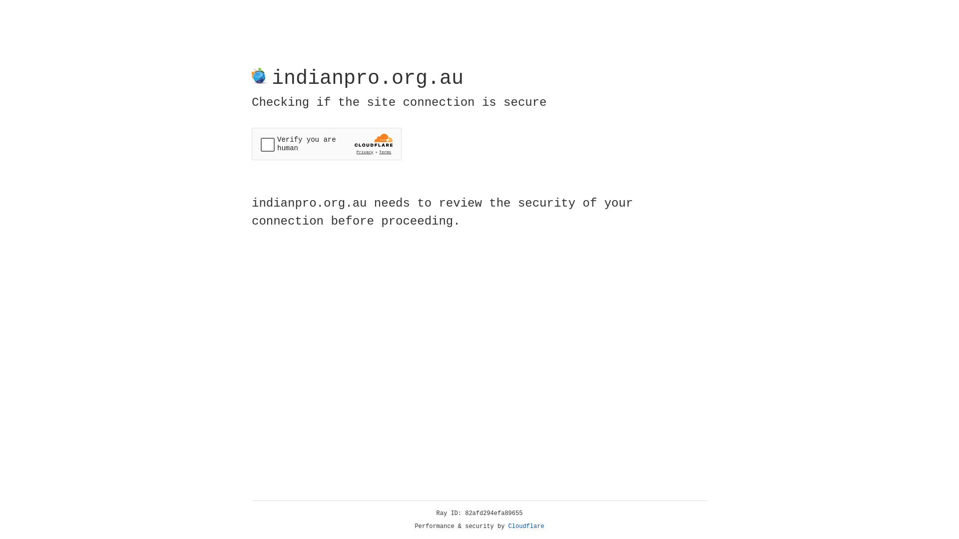 The width and height of the screenshot is (959, 539). What do you see at coordinates (526, 527) in the screenshot?
I see `Cloudflare` at bounding box center [526, 527].